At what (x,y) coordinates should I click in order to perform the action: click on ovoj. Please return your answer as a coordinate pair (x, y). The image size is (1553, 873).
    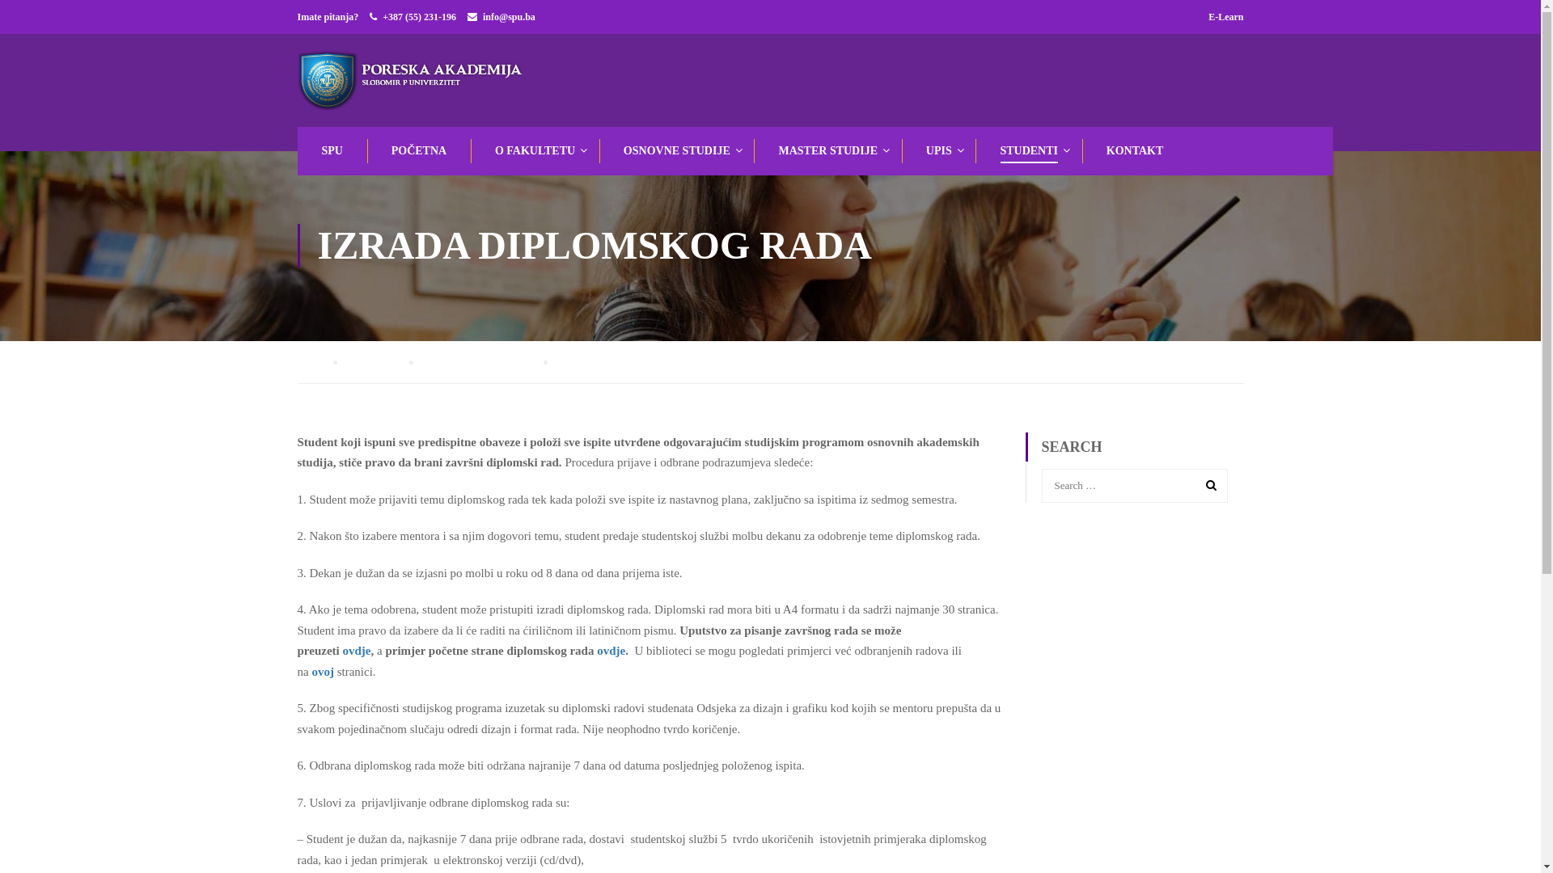
    Looking at the image, I should click on (323, 672).